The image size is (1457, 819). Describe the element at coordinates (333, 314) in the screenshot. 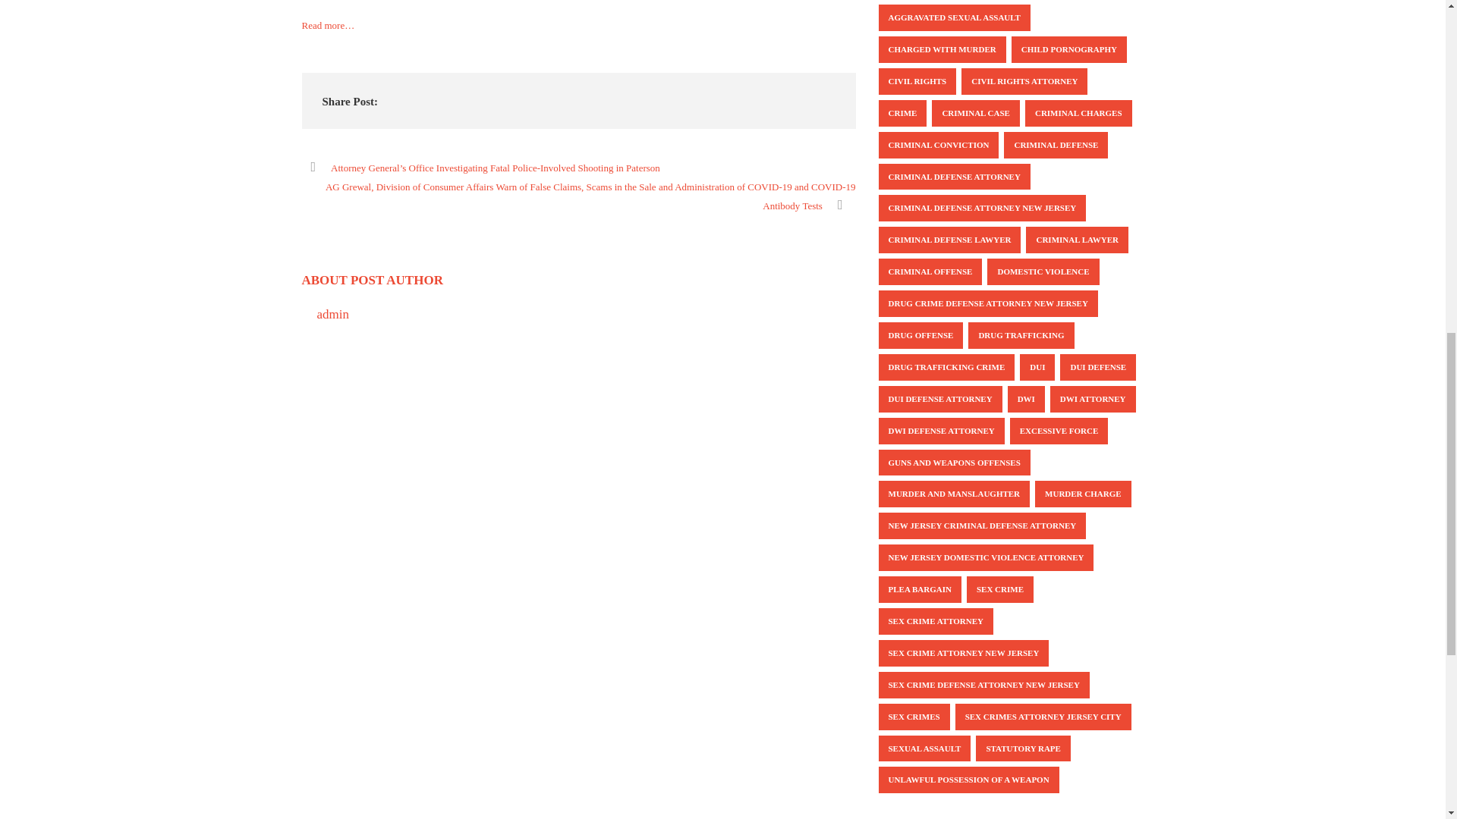

I see `Posts by admin` at that location.